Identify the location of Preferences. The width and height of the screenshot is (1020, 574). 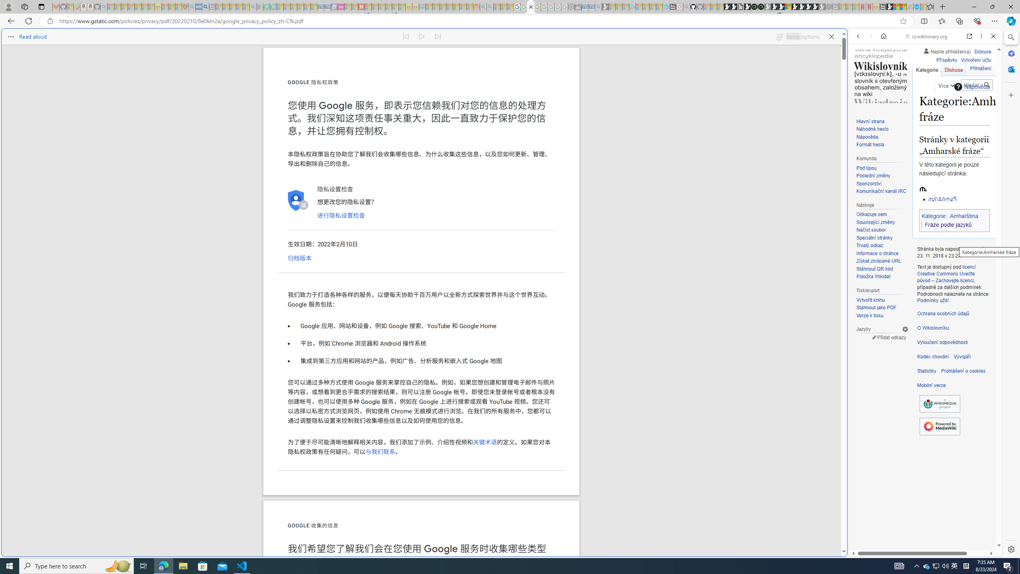
(983, 91).